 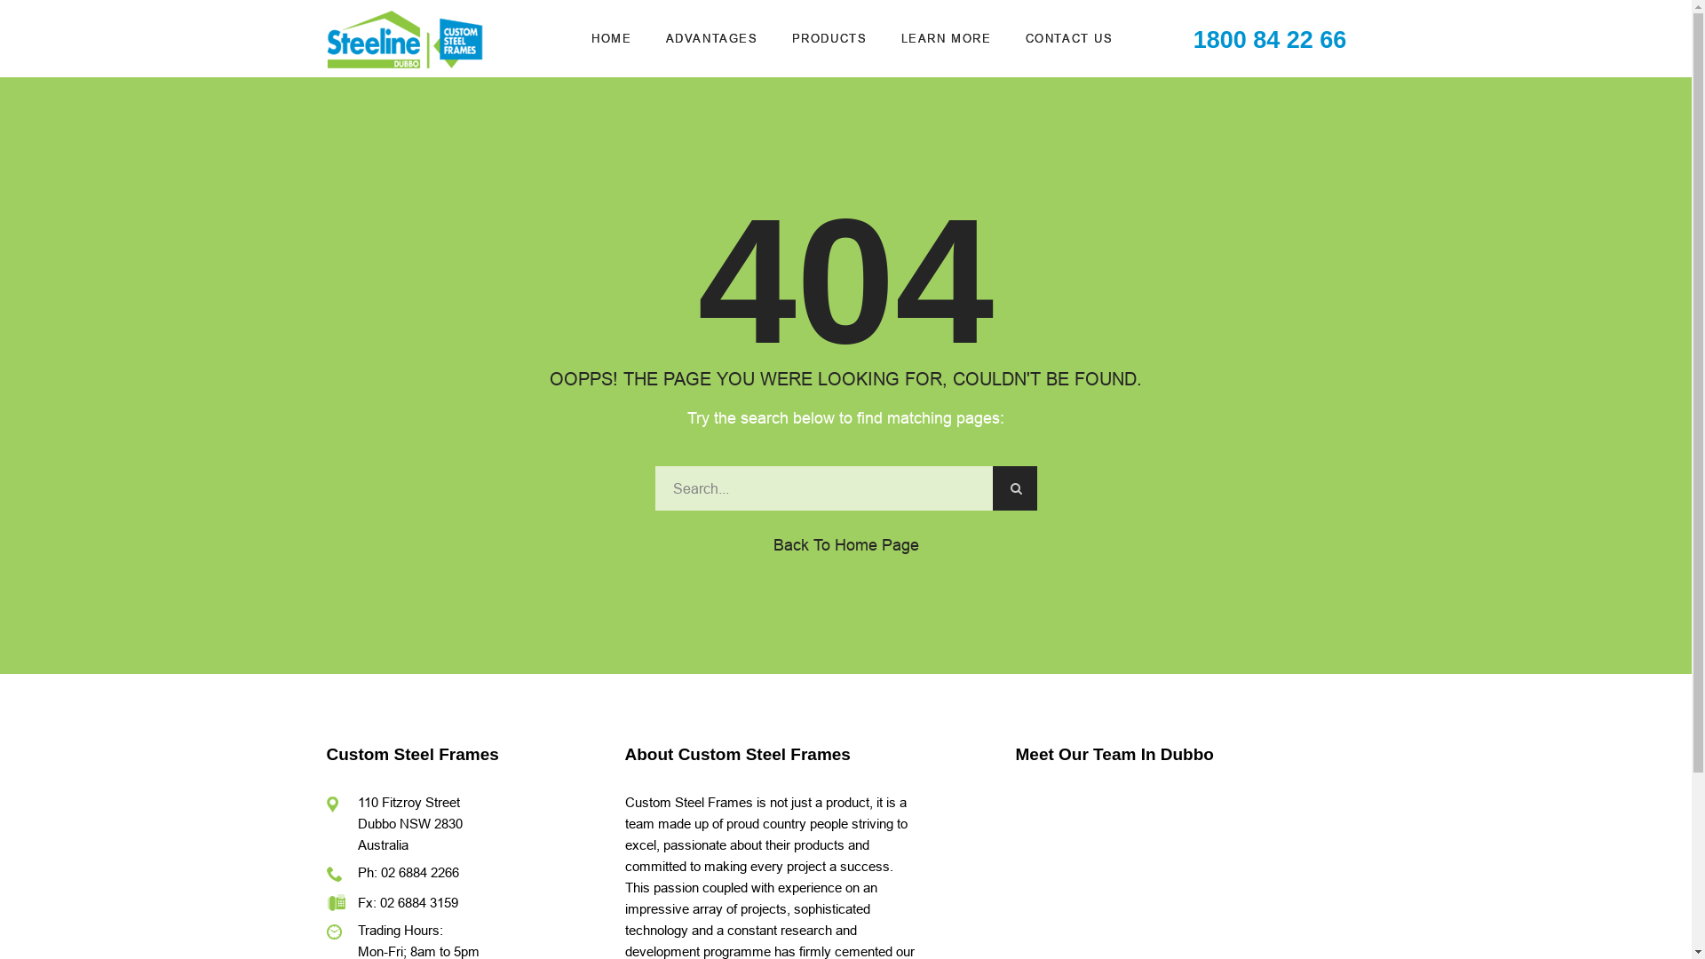 I want to click on FLOOR SYSTEMS, so click(x=987, y=185).